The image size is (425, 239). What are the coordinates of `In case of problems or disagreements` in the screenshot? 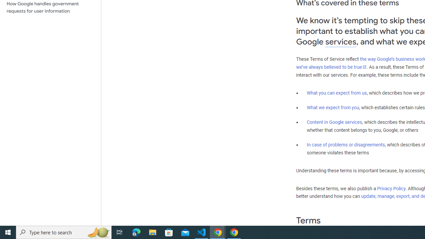 It's located at (346, 144).